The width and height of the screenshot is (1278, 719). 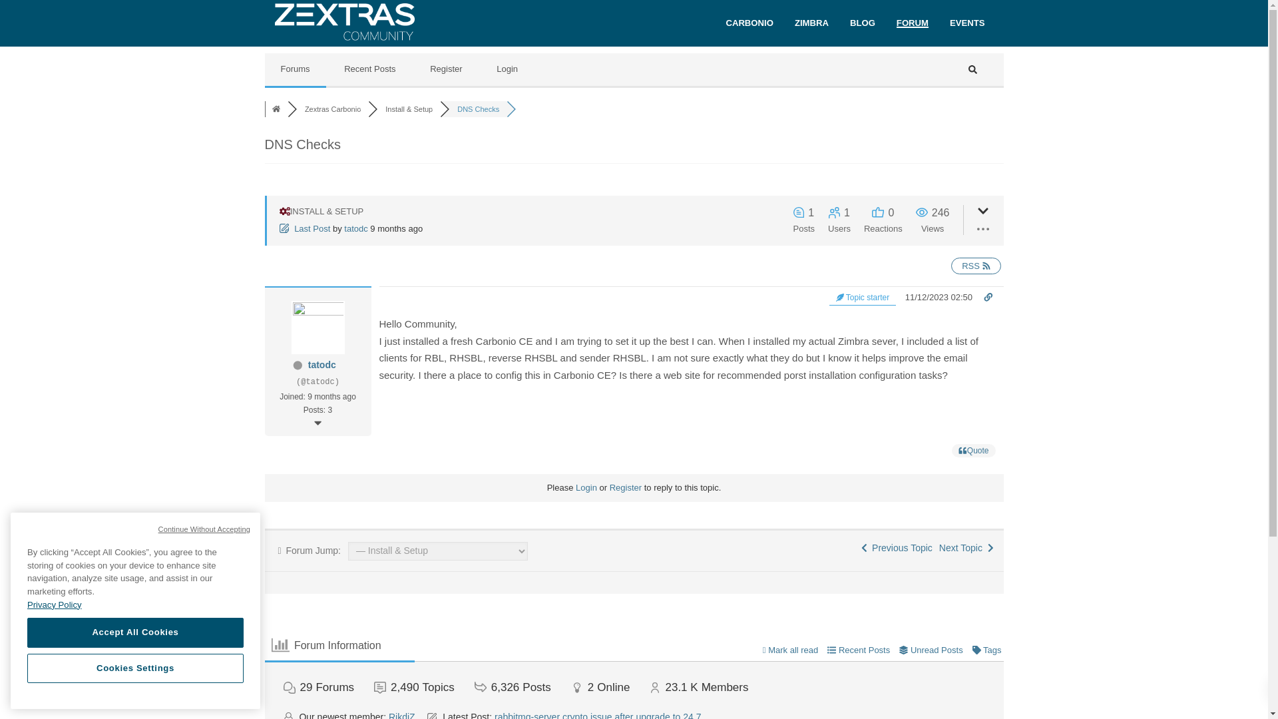 What do you see at coordinates (858, 650) in the screenshot?
I see `Recent Posts` at bounding box center [858, 650].